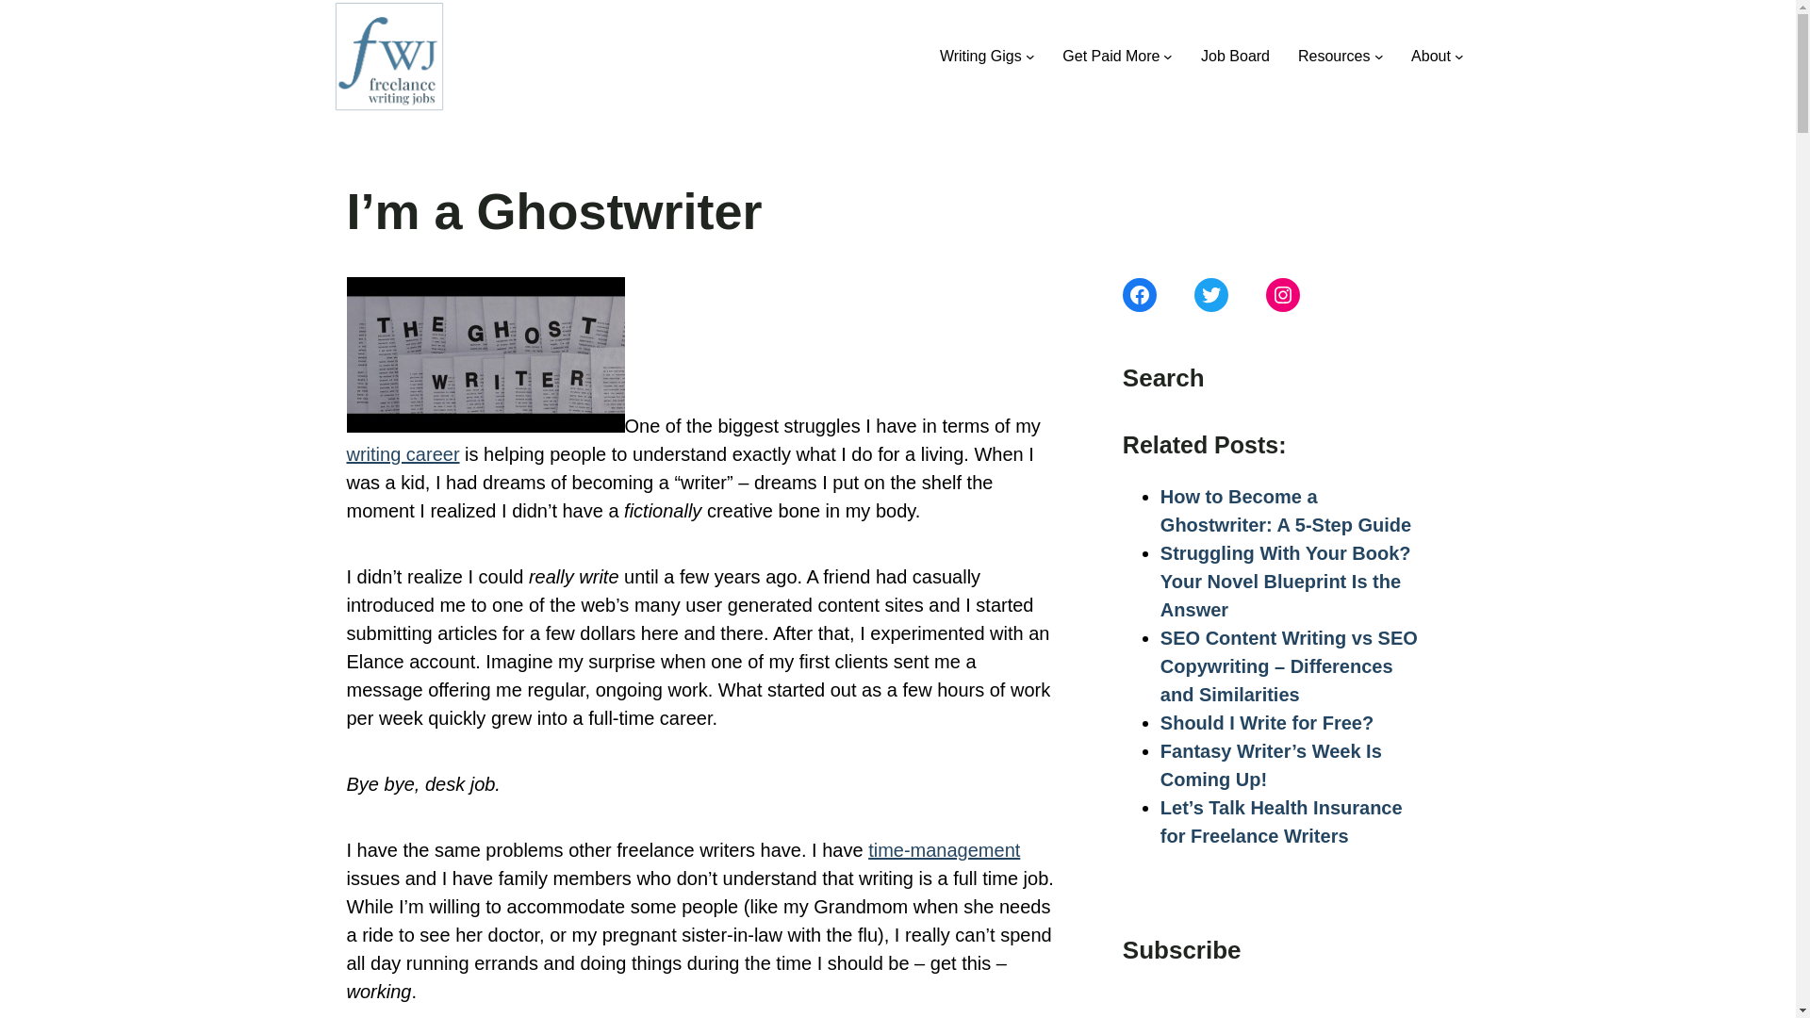 This screenshot has width=1810, height=1018. I want to click on About, so click(1431, 57).